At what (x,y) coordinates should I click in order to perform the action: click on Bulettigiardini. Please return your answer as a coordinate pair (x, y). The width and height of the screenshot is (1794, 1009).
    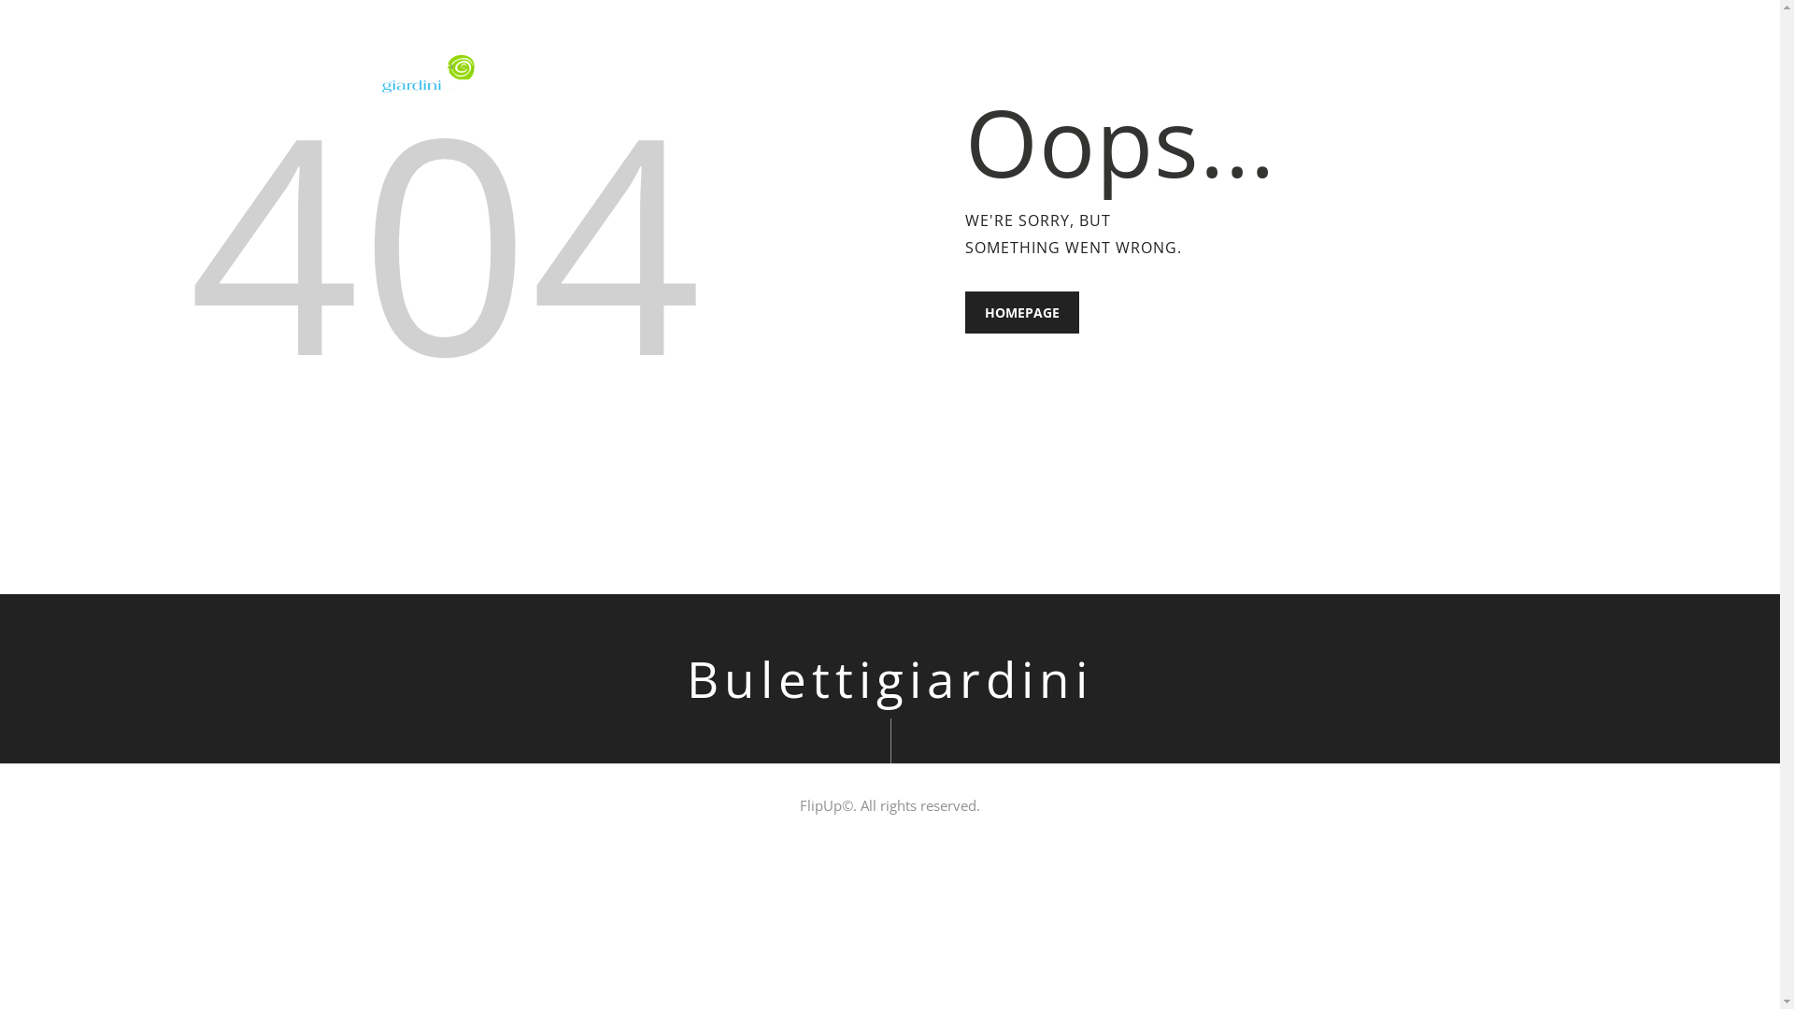
    Looking at the image, I should click on (890, 678).